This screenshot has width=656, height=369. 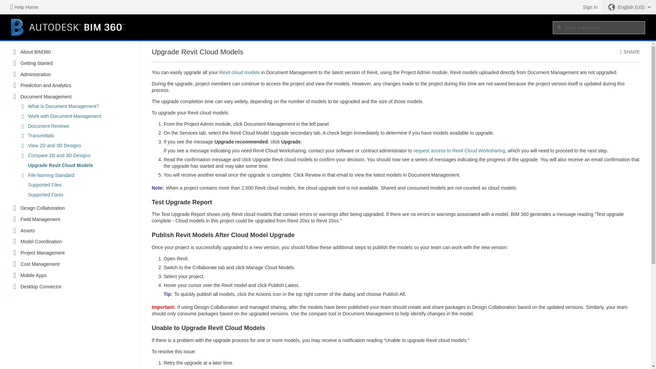 What do you see at coordinates (46, 195) in the screenshot?
I see `Supported Fonts` at bounding box center [46, 195].